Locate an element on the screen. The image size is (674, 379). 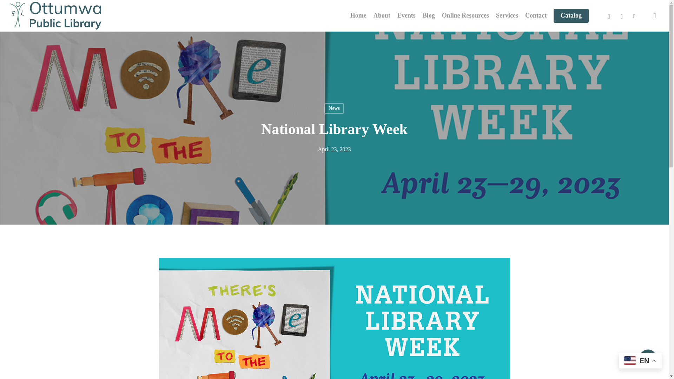
Services is located at coordinates (507, 15).